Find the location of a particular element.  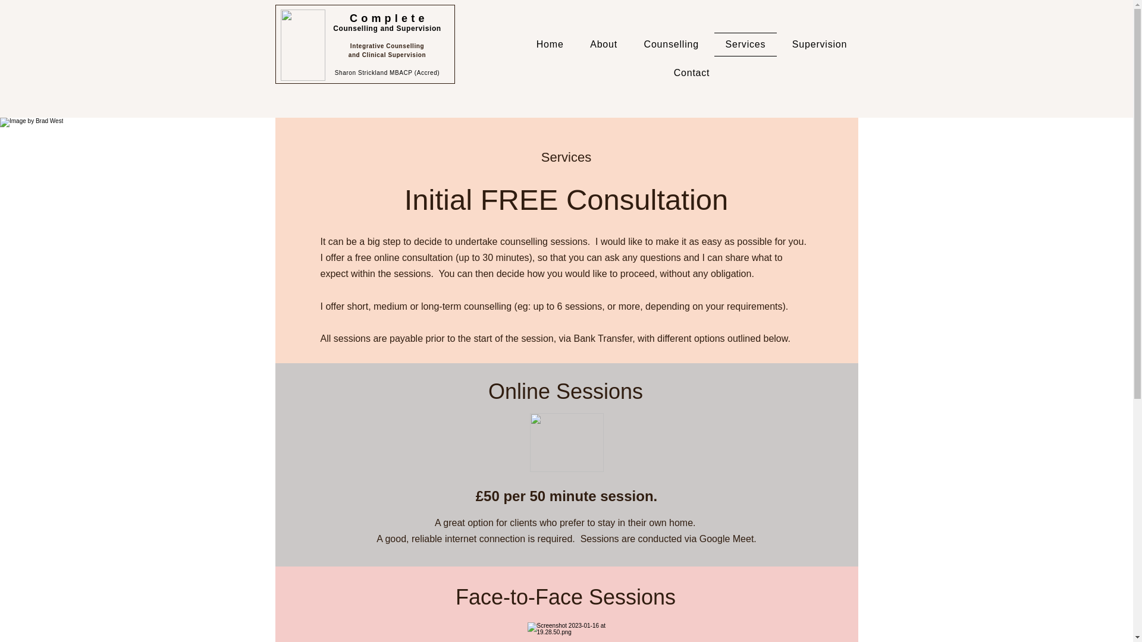

Counselling is located at coordinates (671, 45).